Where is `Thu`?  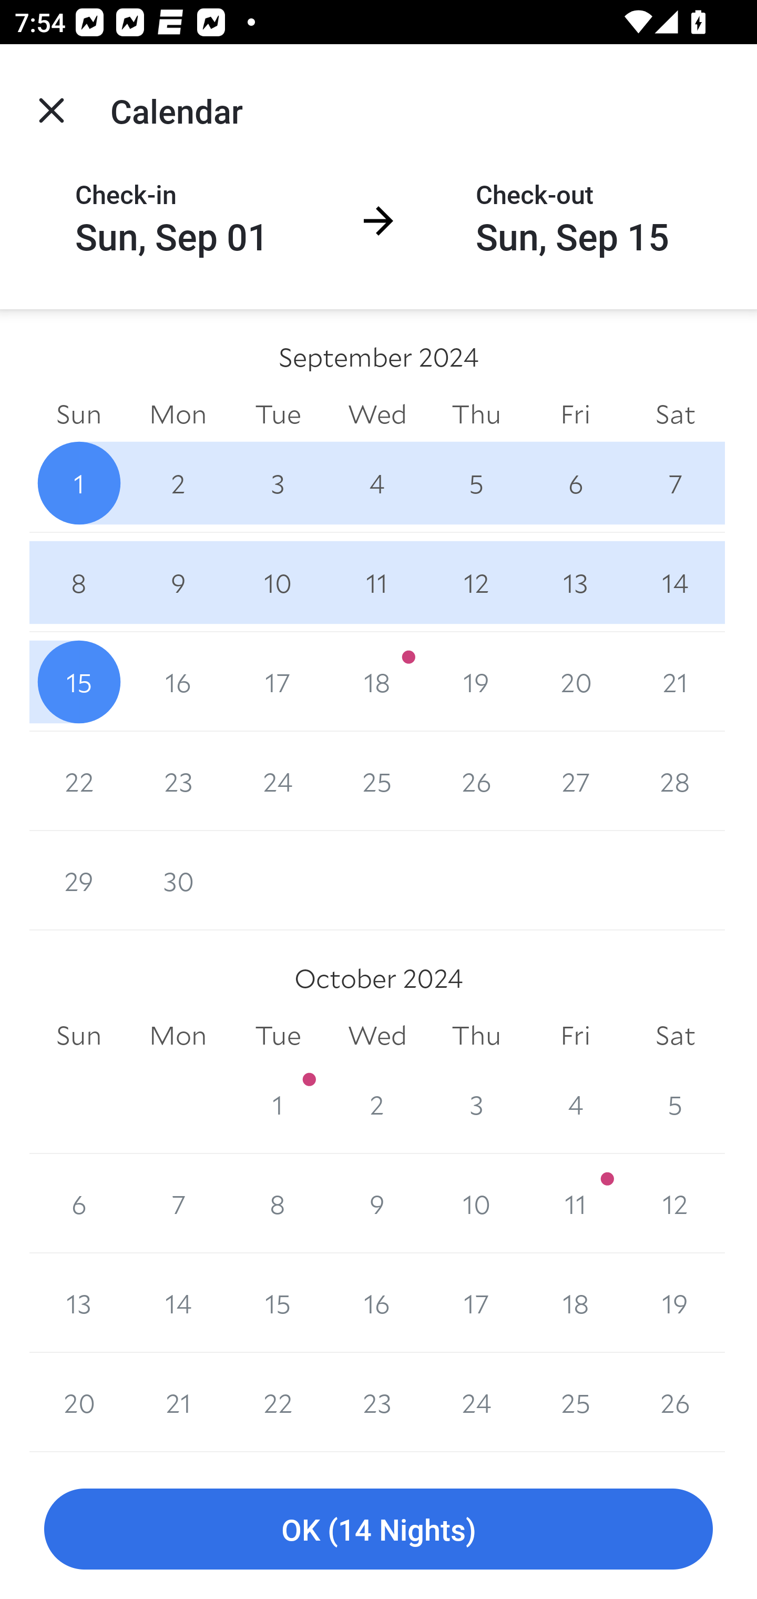 Thu is located at coordinates (476, 1036).